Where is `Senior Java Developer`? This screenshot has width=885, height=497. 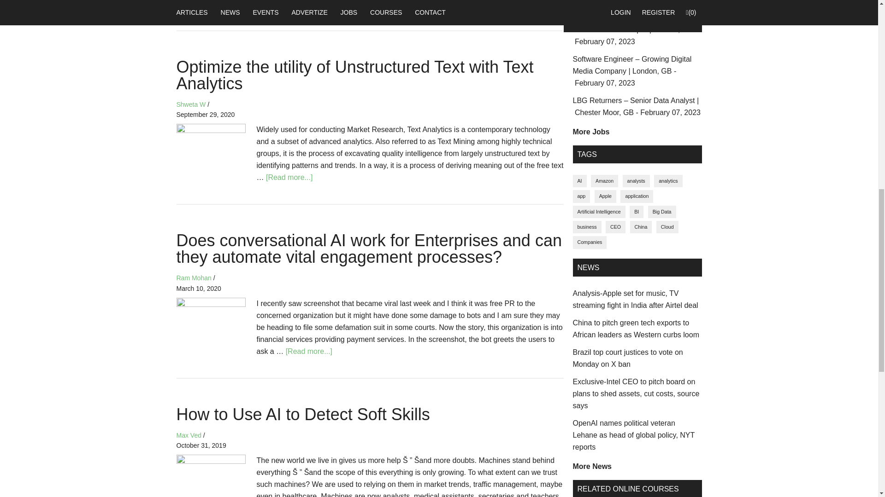 Senior Java Developer is located at coordinates (635, 36).